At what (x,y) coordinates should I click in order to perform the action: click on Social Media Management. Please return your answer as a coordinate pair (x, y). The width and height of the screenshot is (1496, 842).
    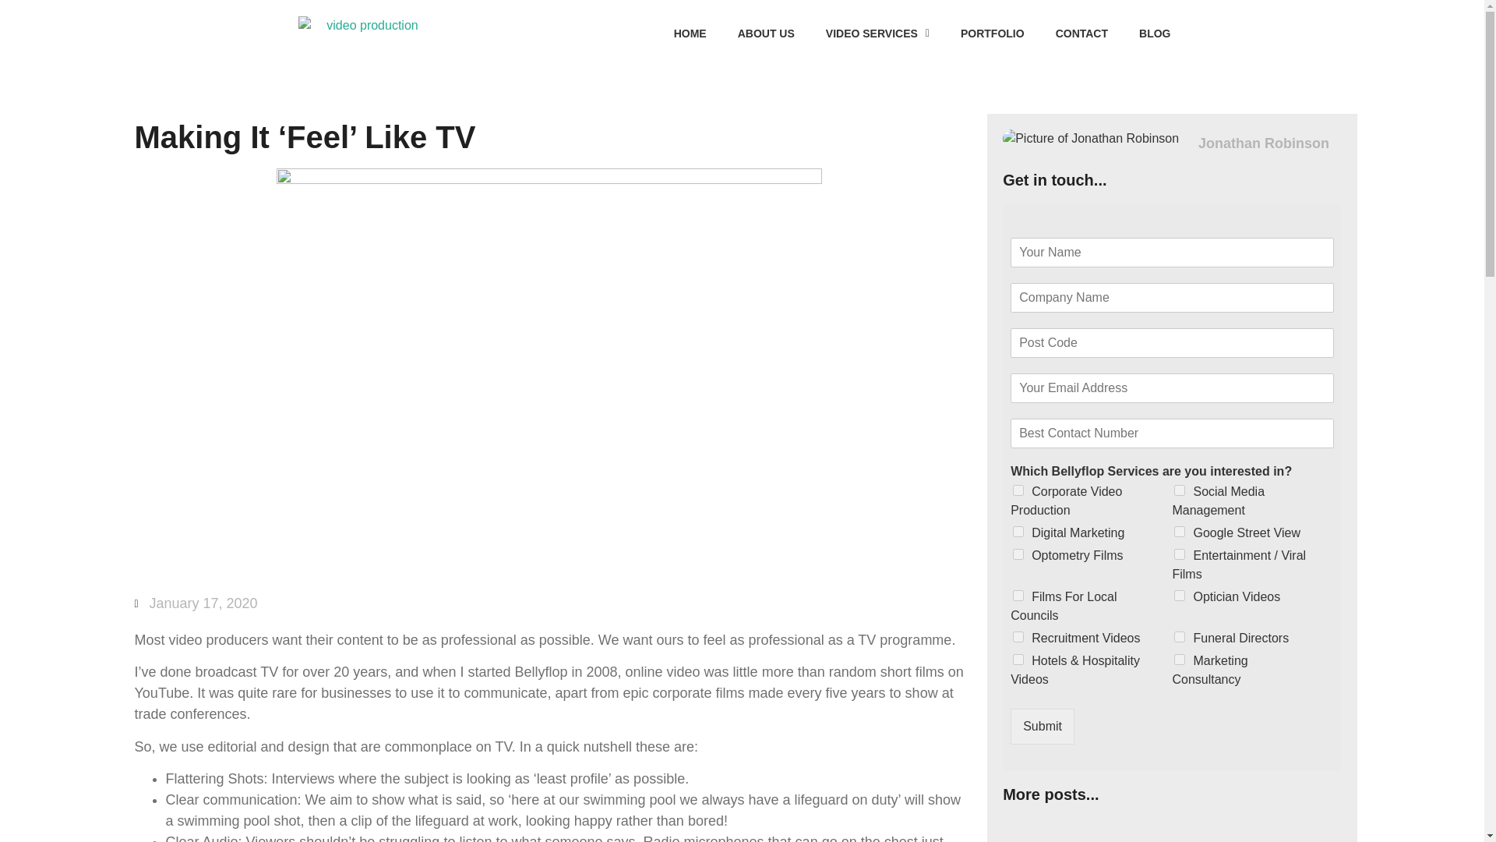
    Looking at the image, I should click on (1180, 490).